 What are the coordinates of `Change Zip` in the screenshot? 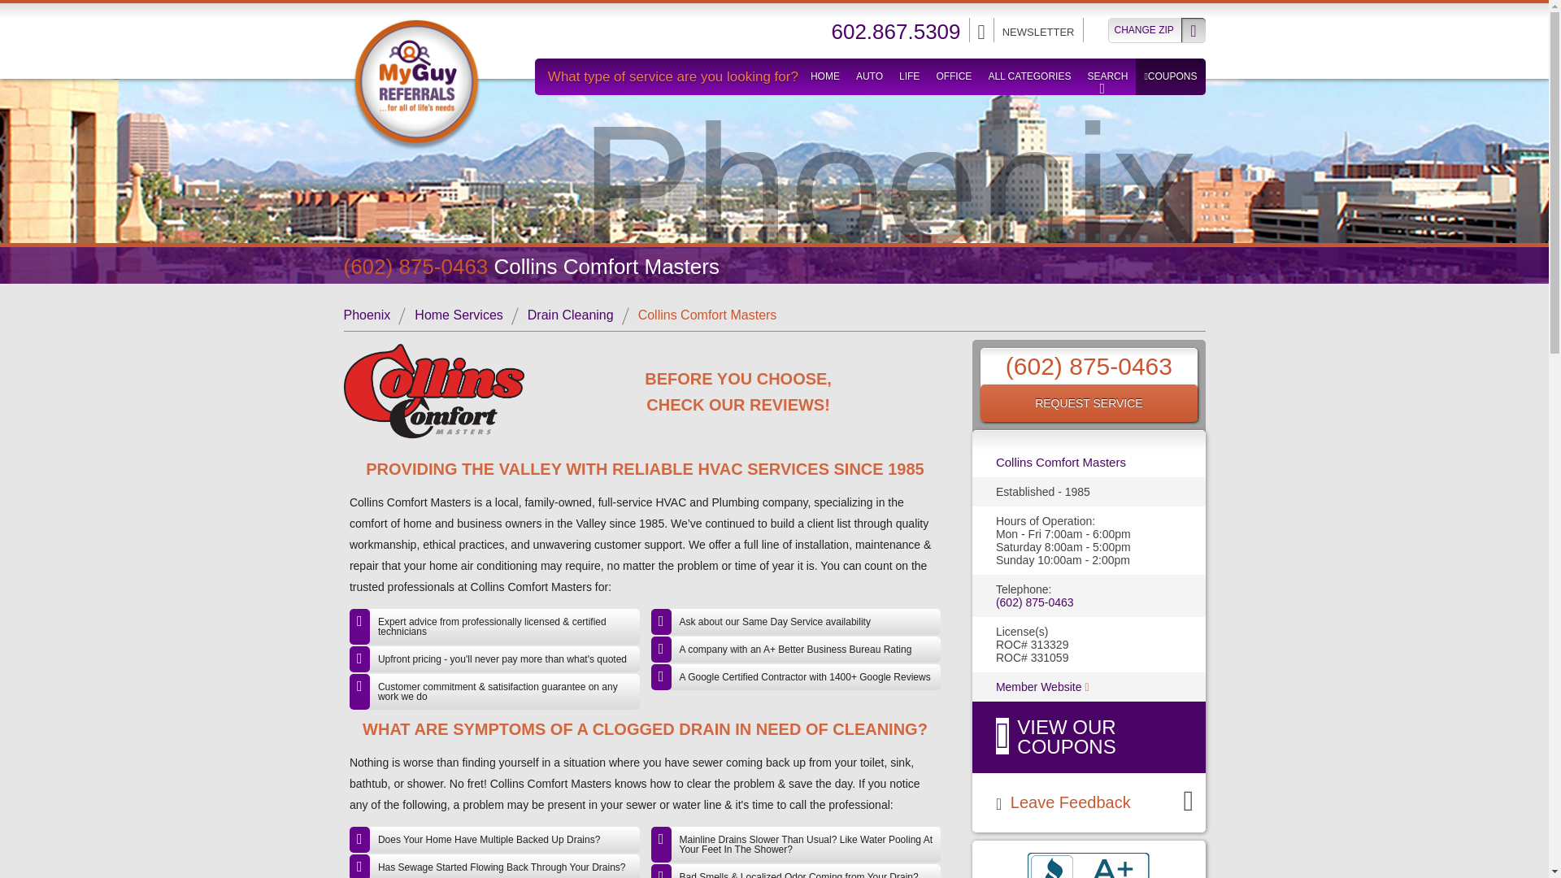 It's located at (1156, 29).